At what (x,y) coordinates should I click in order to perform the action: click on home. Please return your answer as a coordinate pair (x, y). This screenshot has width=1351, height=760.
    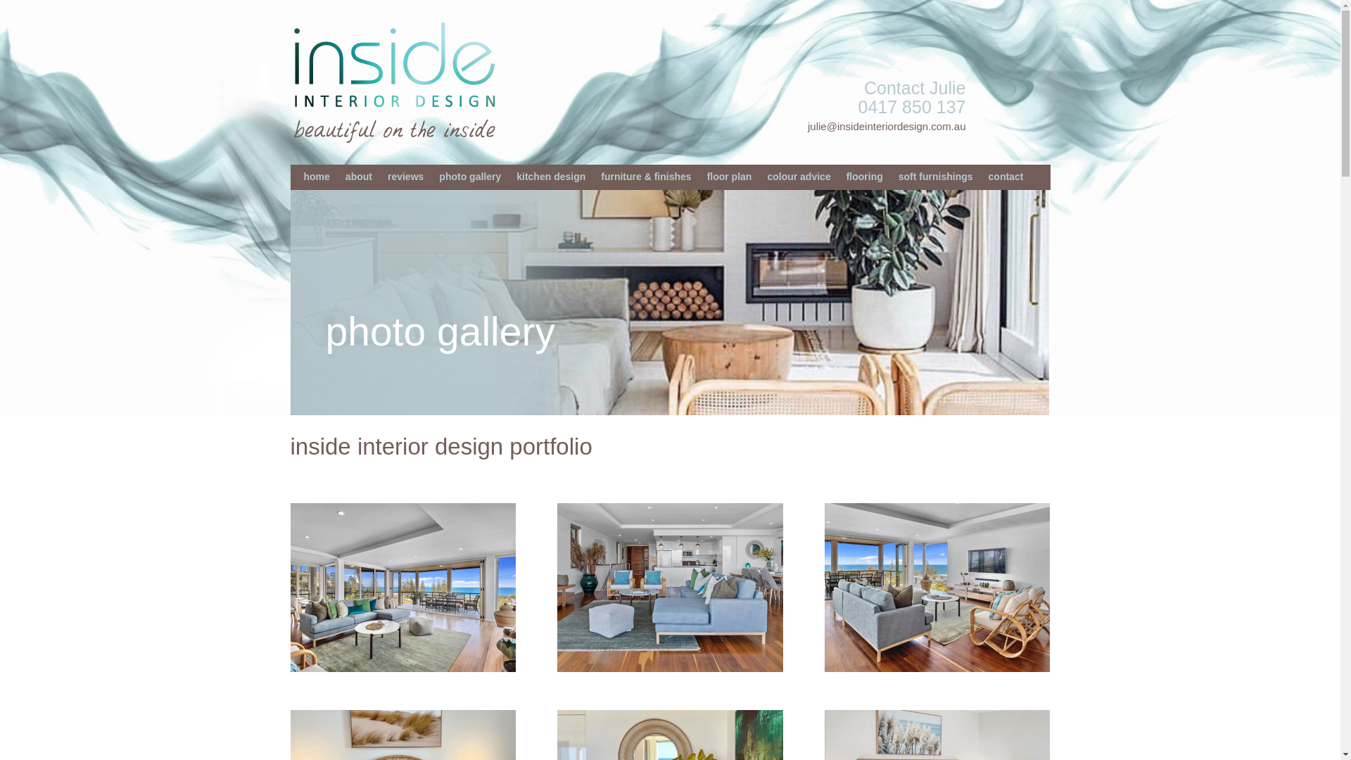
    Looking at the image, I should click on (317, 177).